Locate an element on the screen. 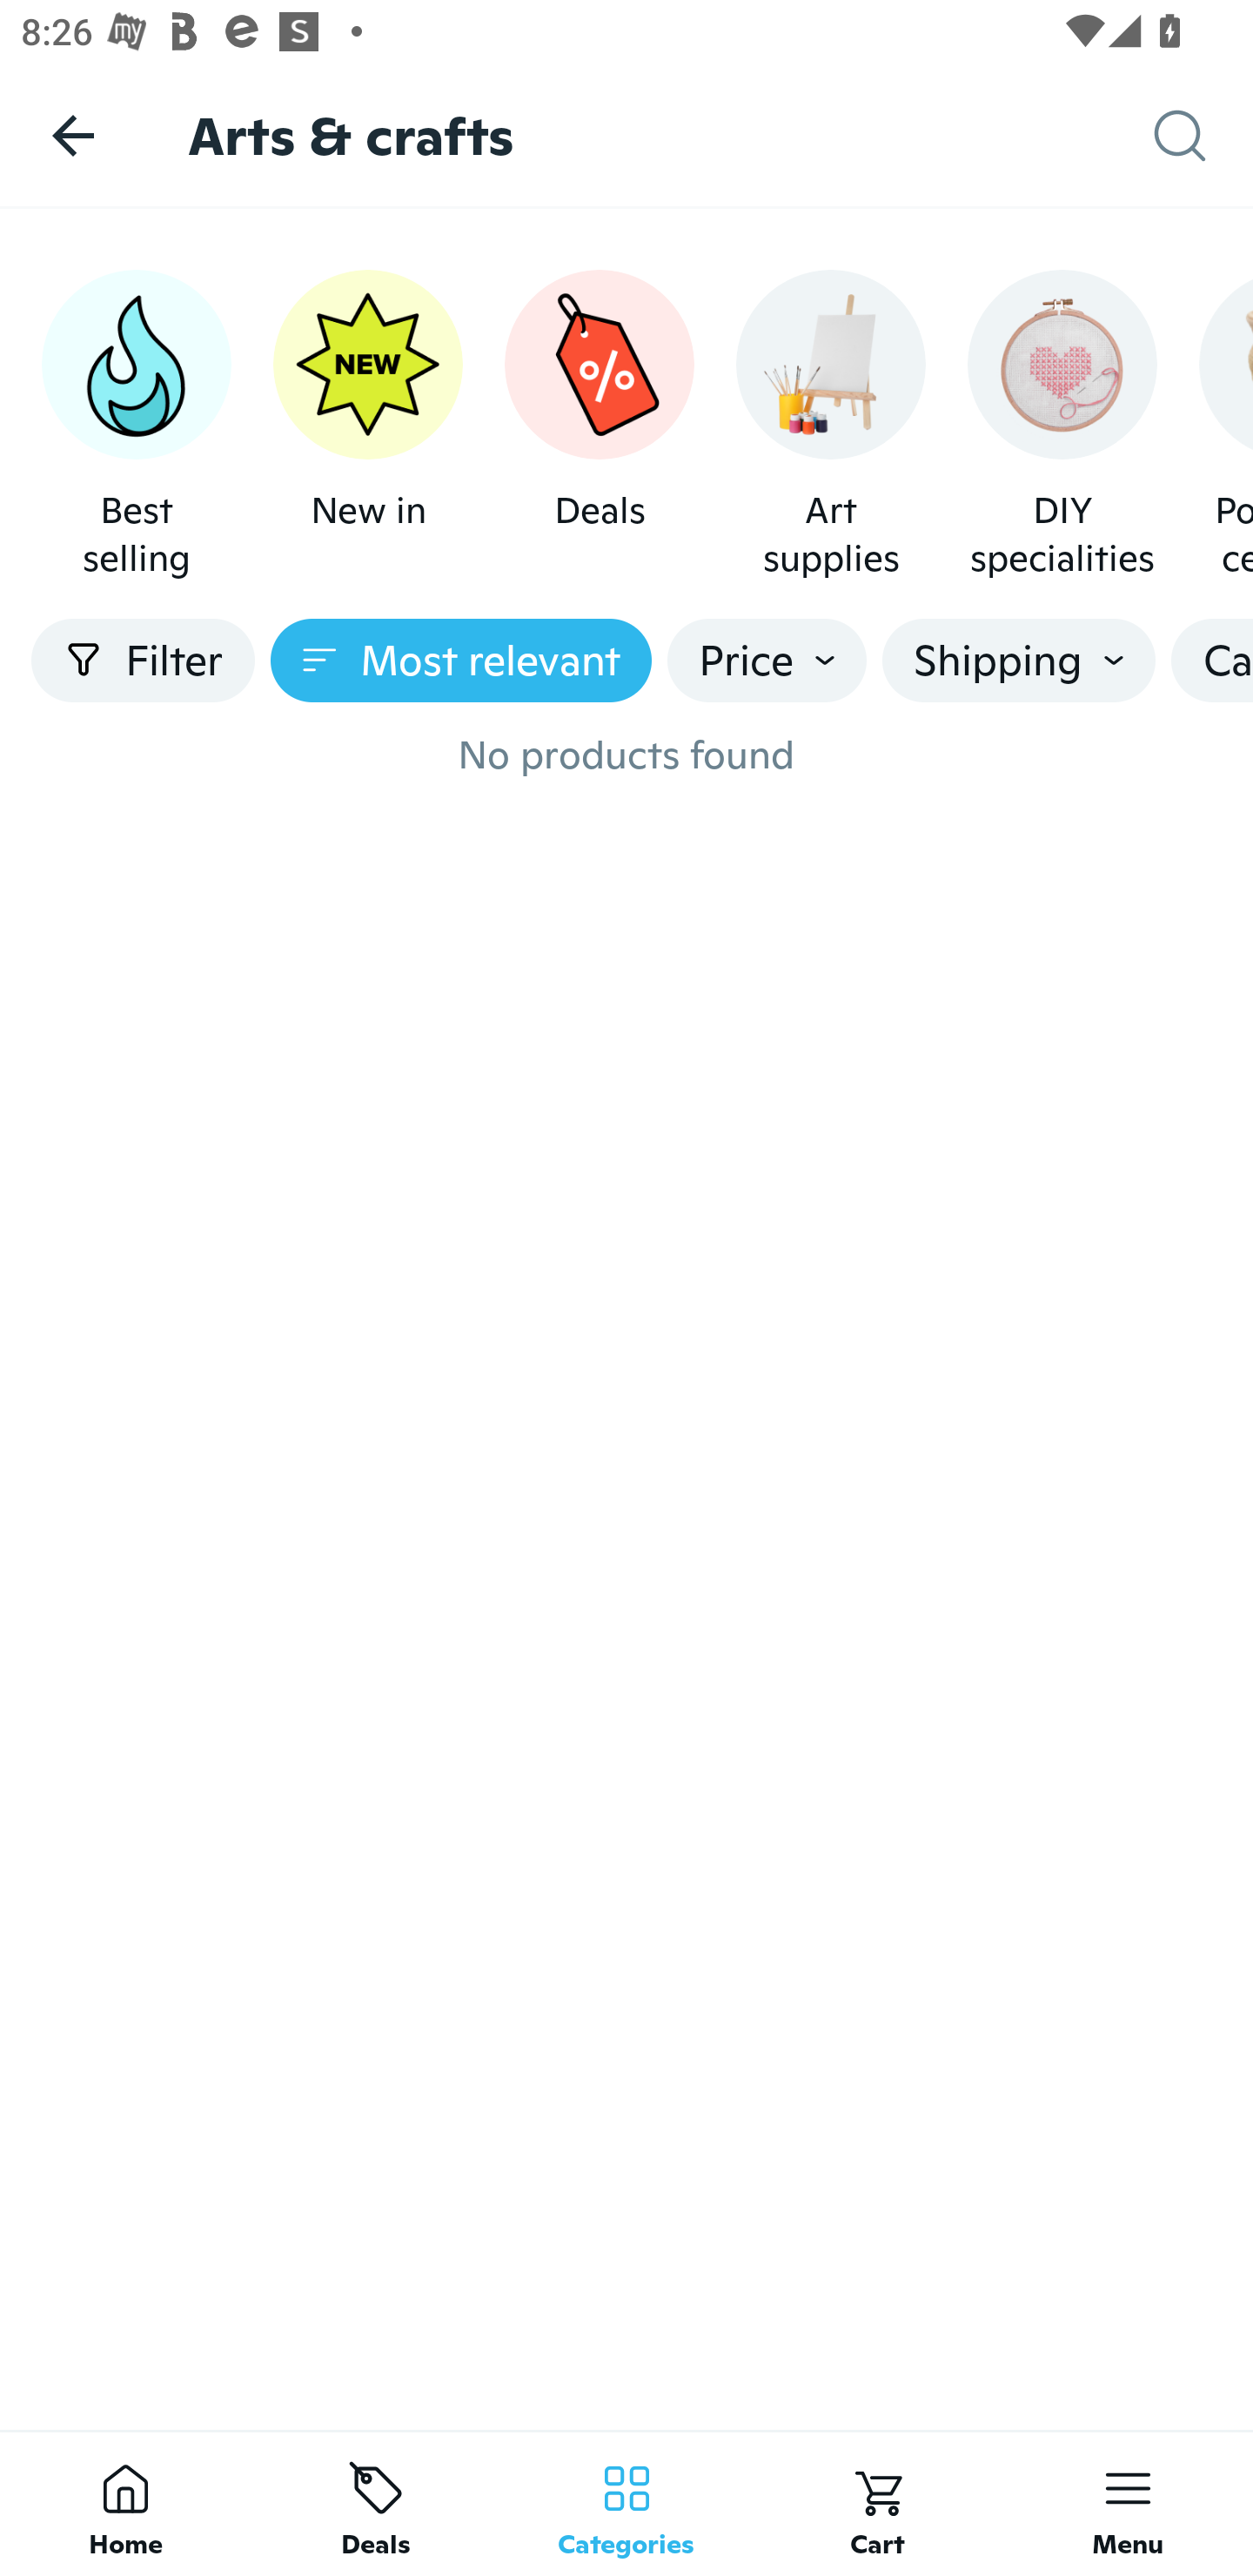 Image resolution: width=1253 pixels, height=2576 pixels. Price is located at coordinates (767, 661).